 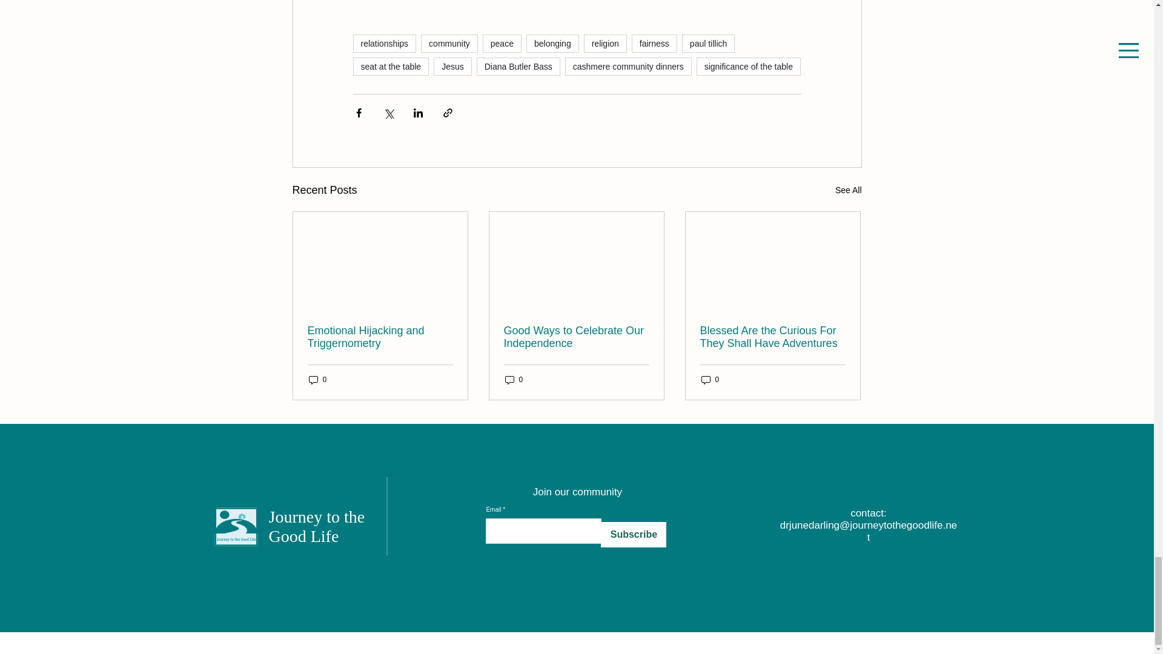 I want to click on relationships, so click(x=384, y=44).